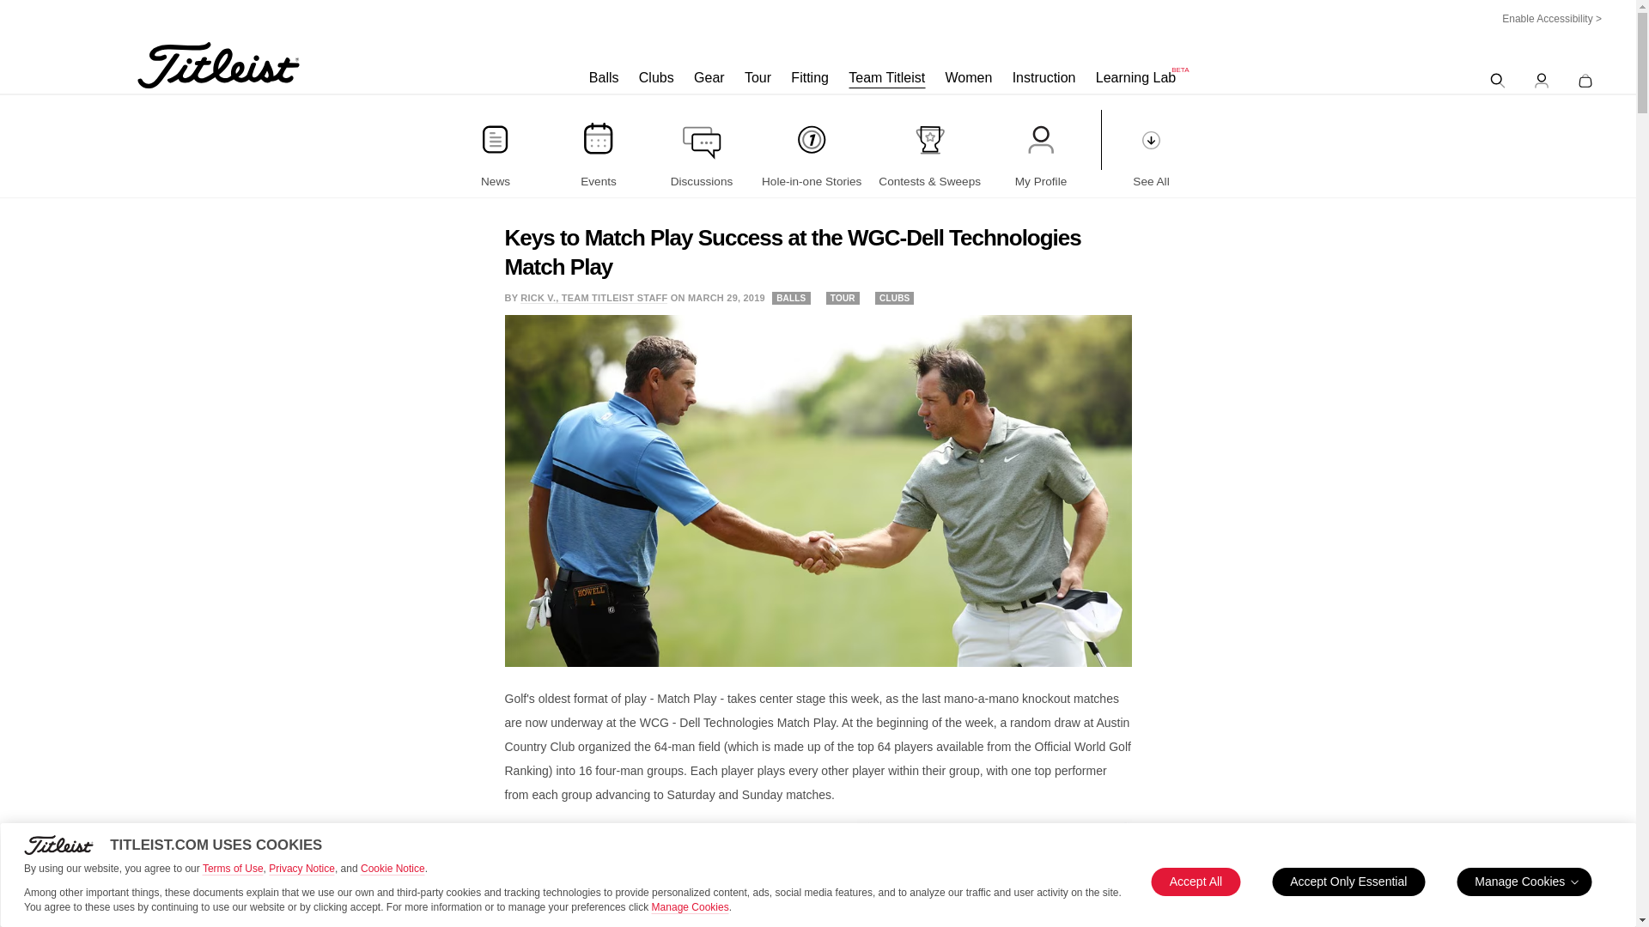 Image resolution: width=1649 pixels, height=927 pixels. Describe the element at coordinates (301, 869) in the screenshot. I see `Privacy Notice` at that location.